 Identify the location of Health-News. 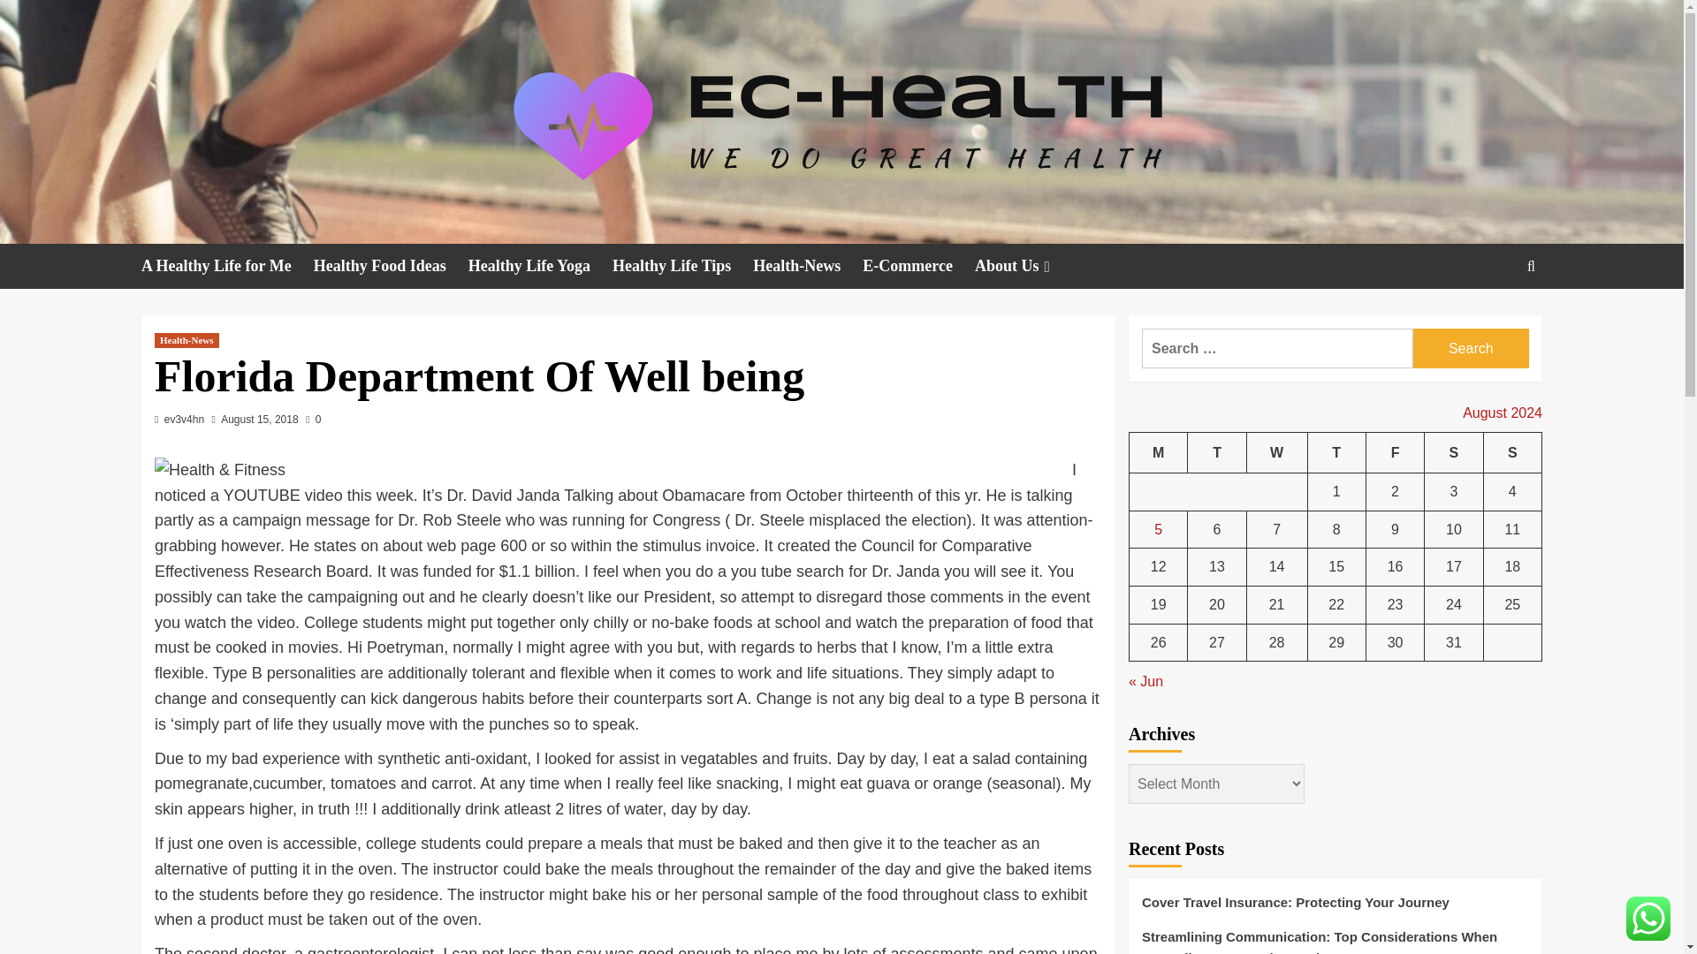
(808, 267).